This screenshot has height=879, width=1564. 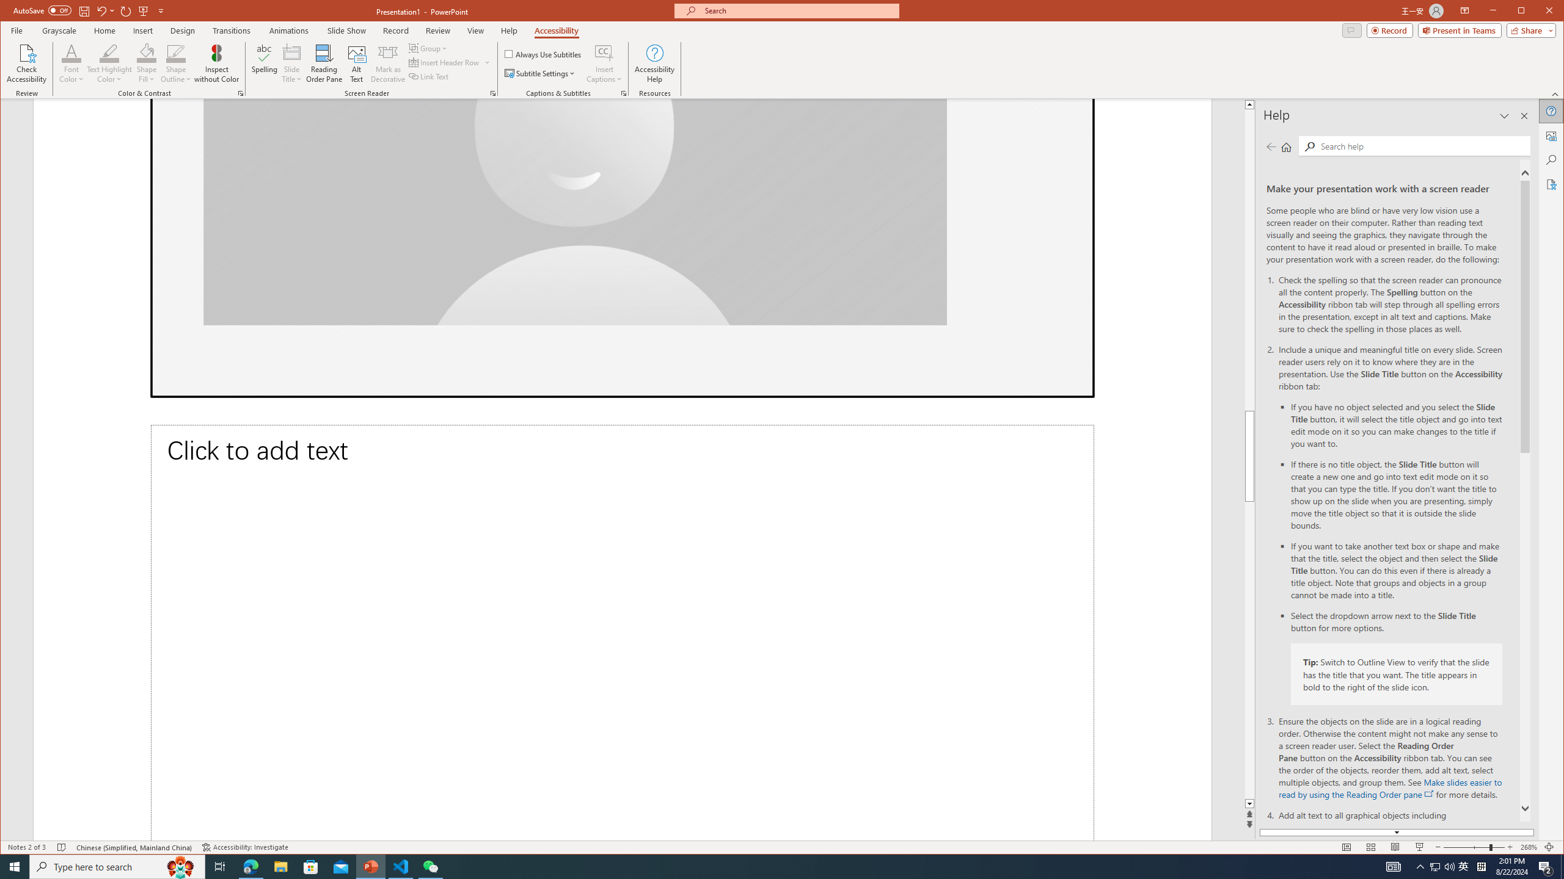 What do you see at coordinates (429, 48) in the screenshot?
I see `Group` at bounding box center [429, 48].